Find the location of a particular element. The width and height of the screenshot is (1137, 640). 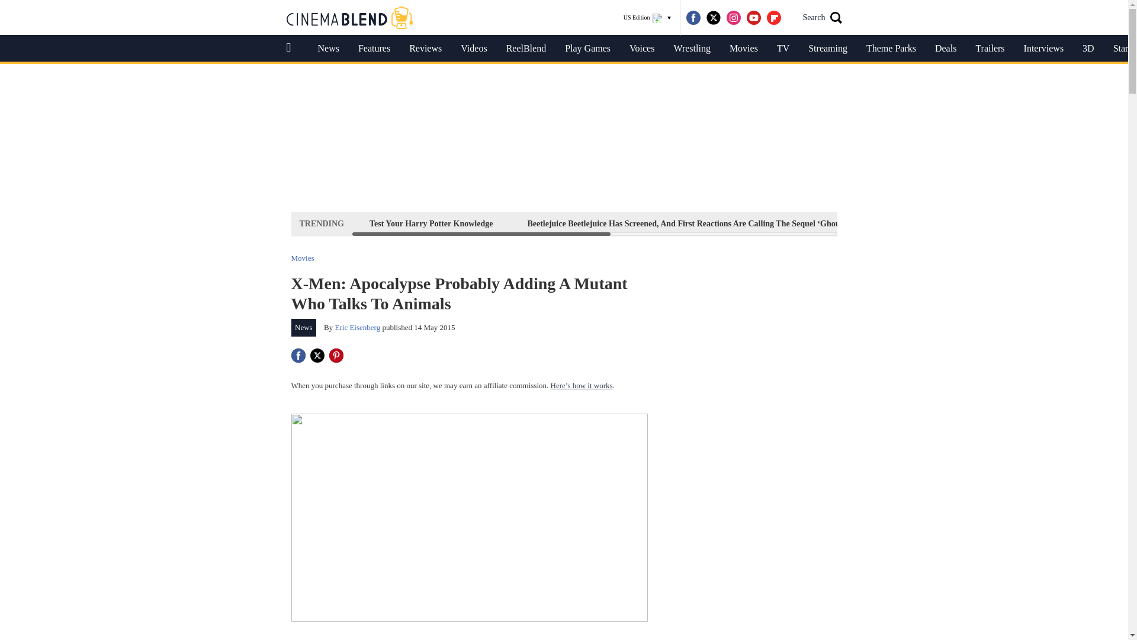

2024 Upcoming Movies is located at coordinates (953, 223).